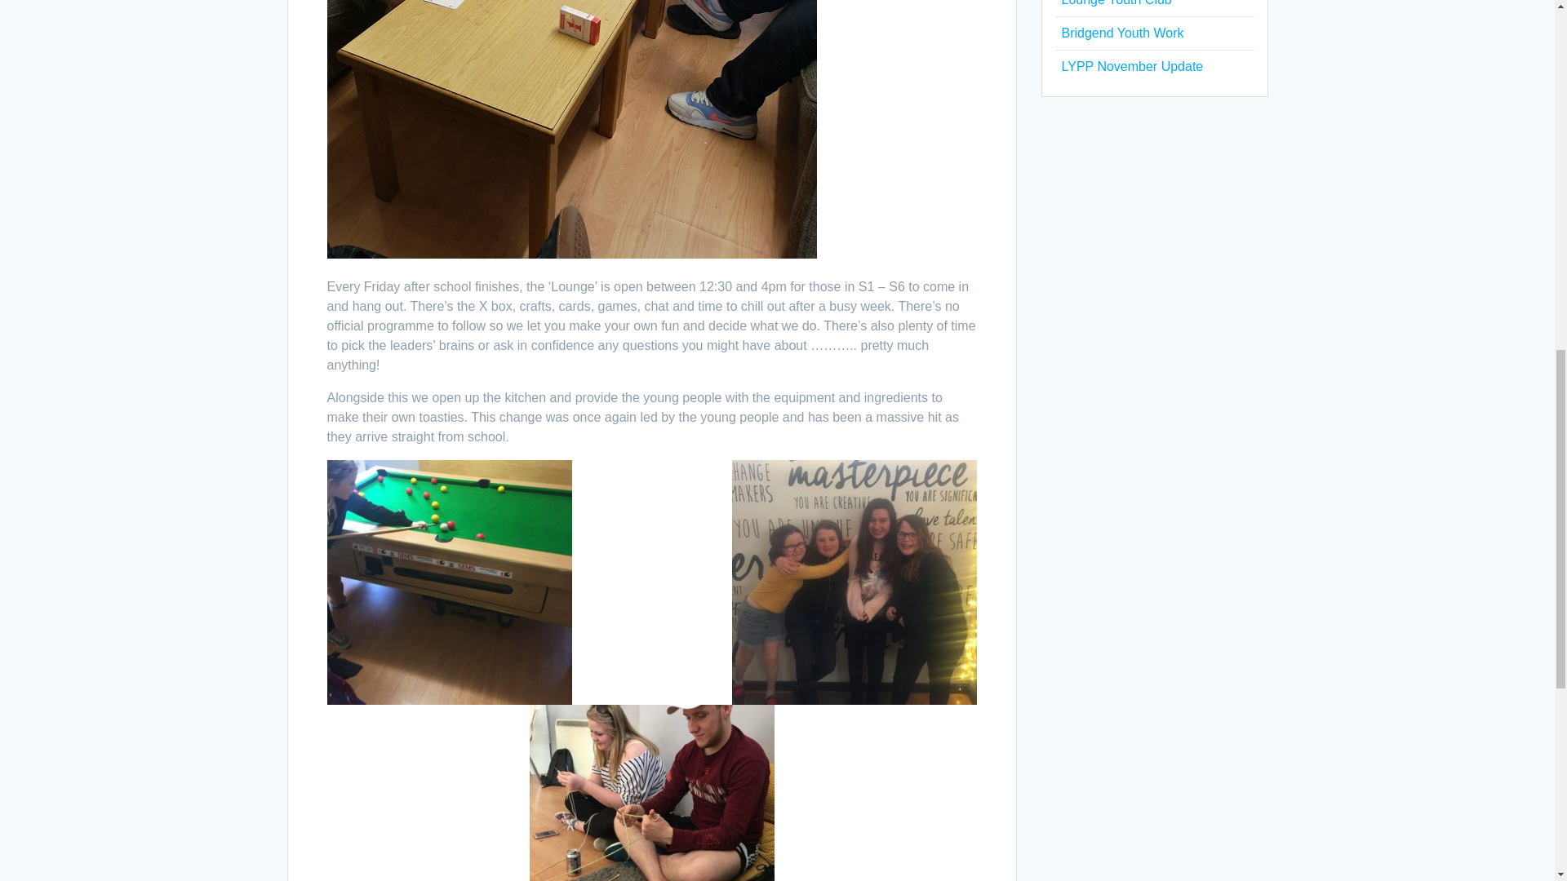 This screenshot has height=881, width=1567. Describe the element at coordinates (1115, 3) in the screenshot. I see `Lounge Youth Club` at that location.